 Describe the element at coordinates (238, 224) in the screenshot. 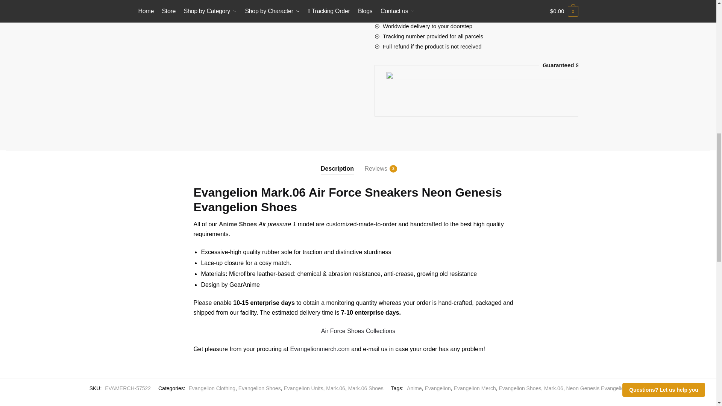

I see `Anime Custom Shoes` at that location.